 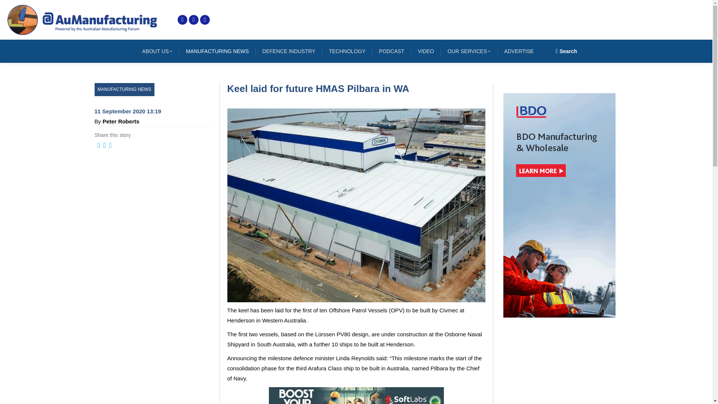 I want to click on Go!, so click(x=12, y=8).